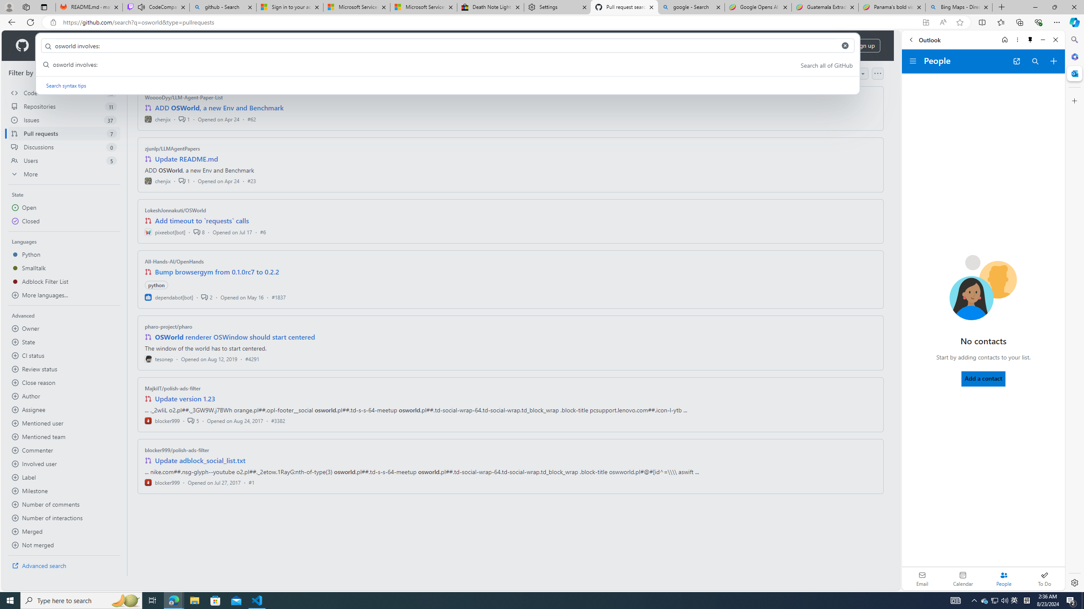 Image resolution: width=1084 pixels, height=609 pixels. Describe the element at coordinates (217, 272) in the screenshot. I see `Bump browsergym from 0.1.0rc7 to 0.2.2` at that location.